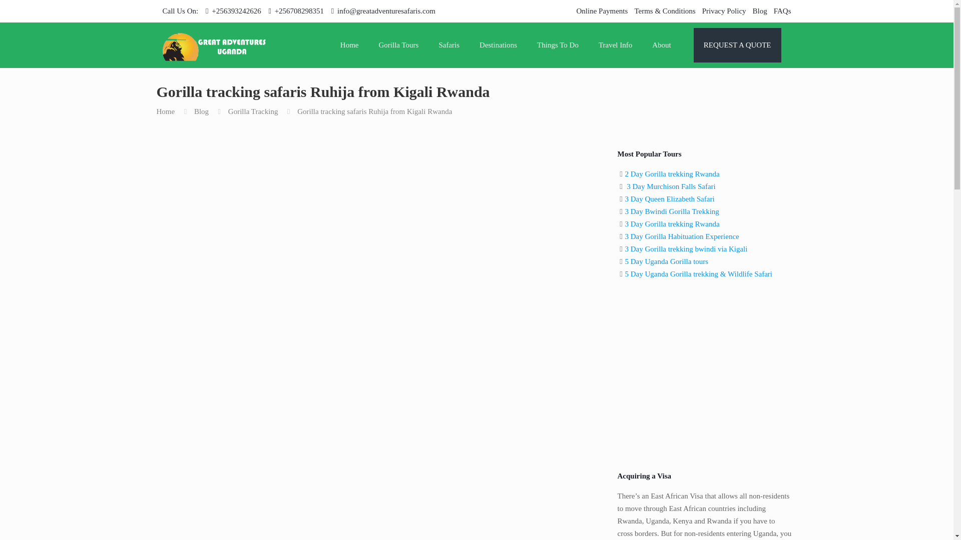 The image size is (961, 540). Describe the element at coordinates (760, 11) in the screenshot. I see `Blog` at that location.